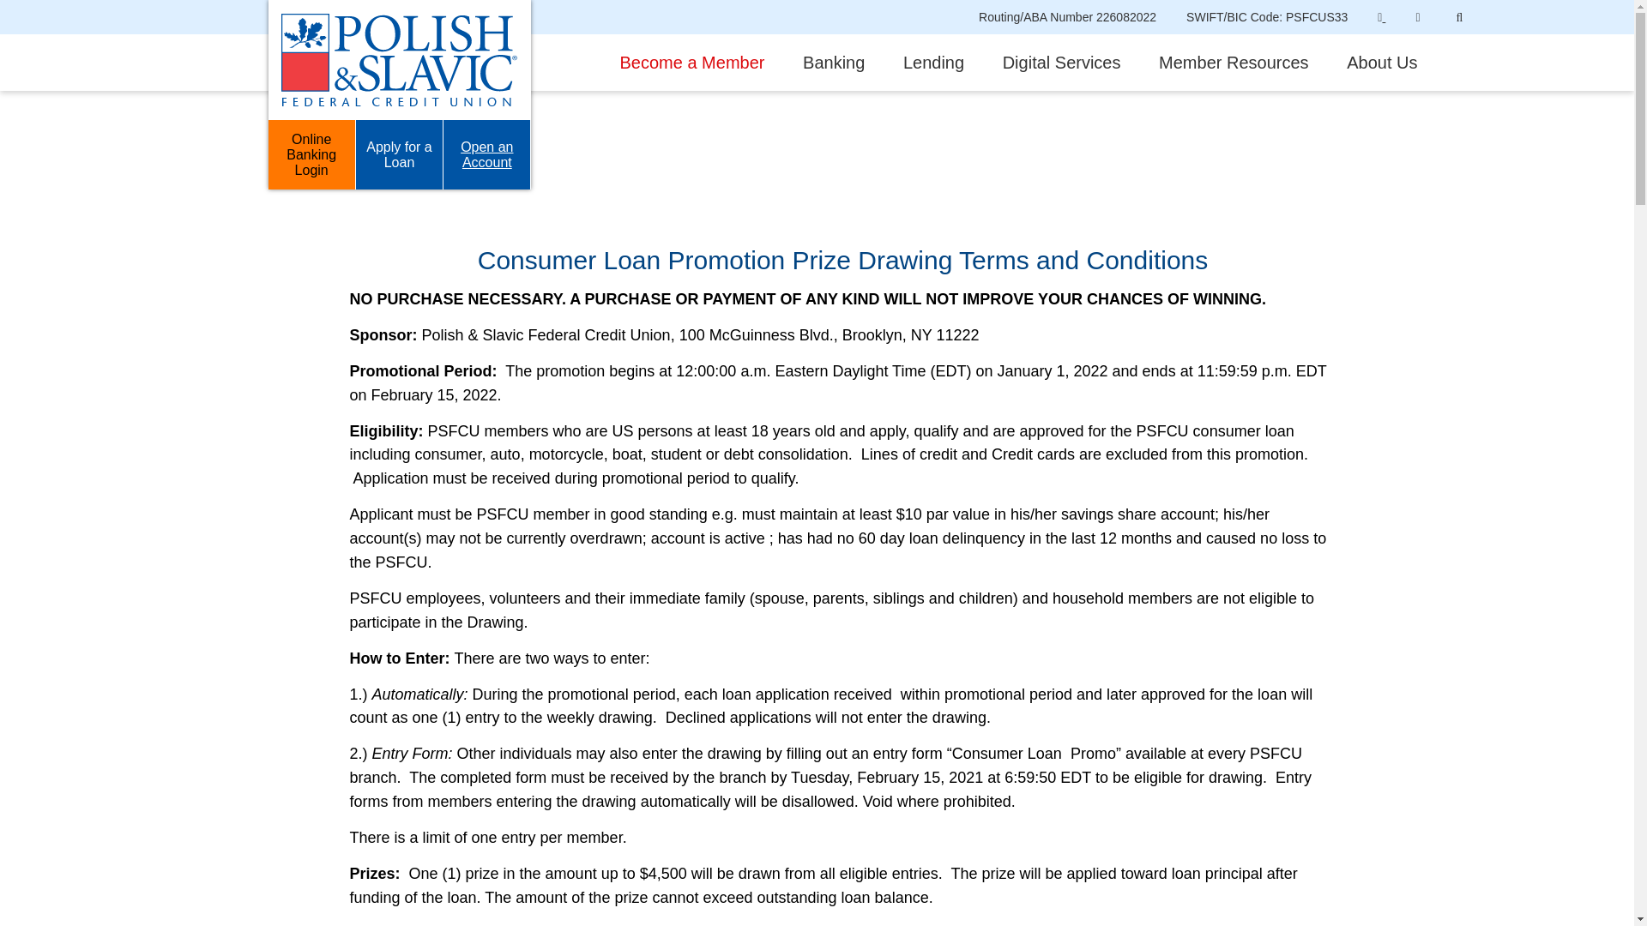  I want to click on Lending, so click(933, 62).